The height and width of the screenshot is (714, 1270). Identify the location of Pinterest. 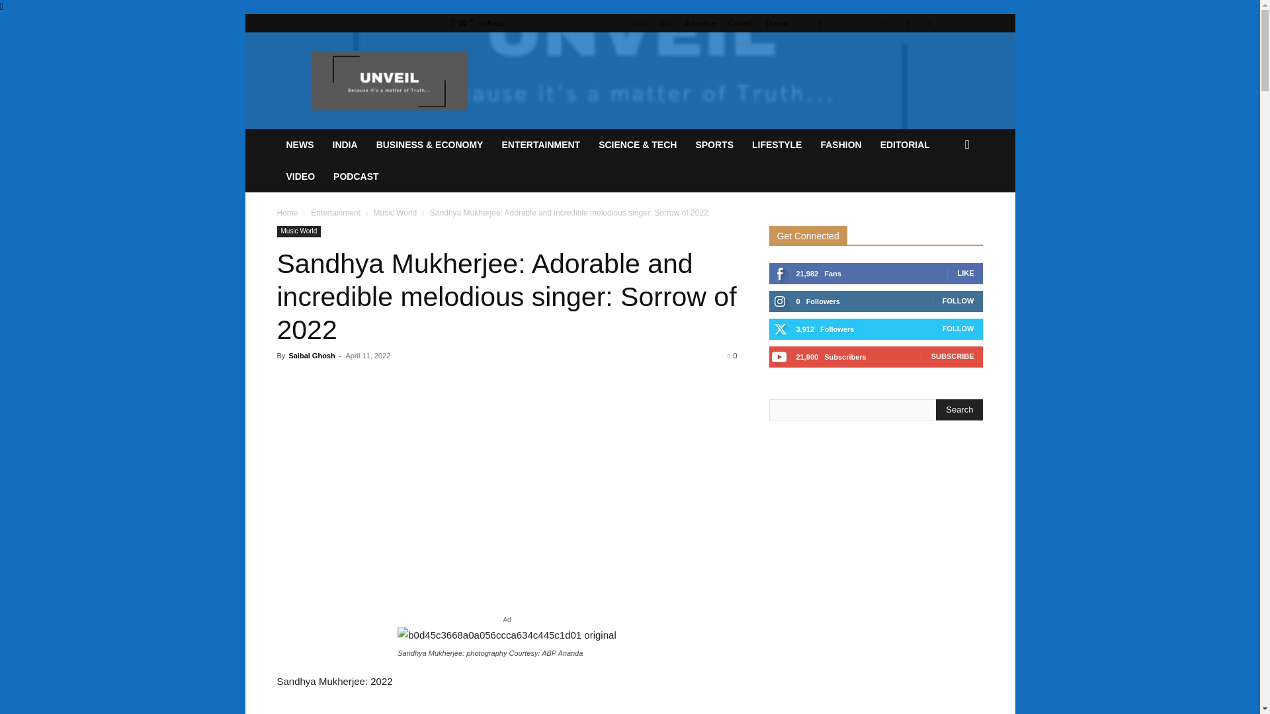
(908, 22).